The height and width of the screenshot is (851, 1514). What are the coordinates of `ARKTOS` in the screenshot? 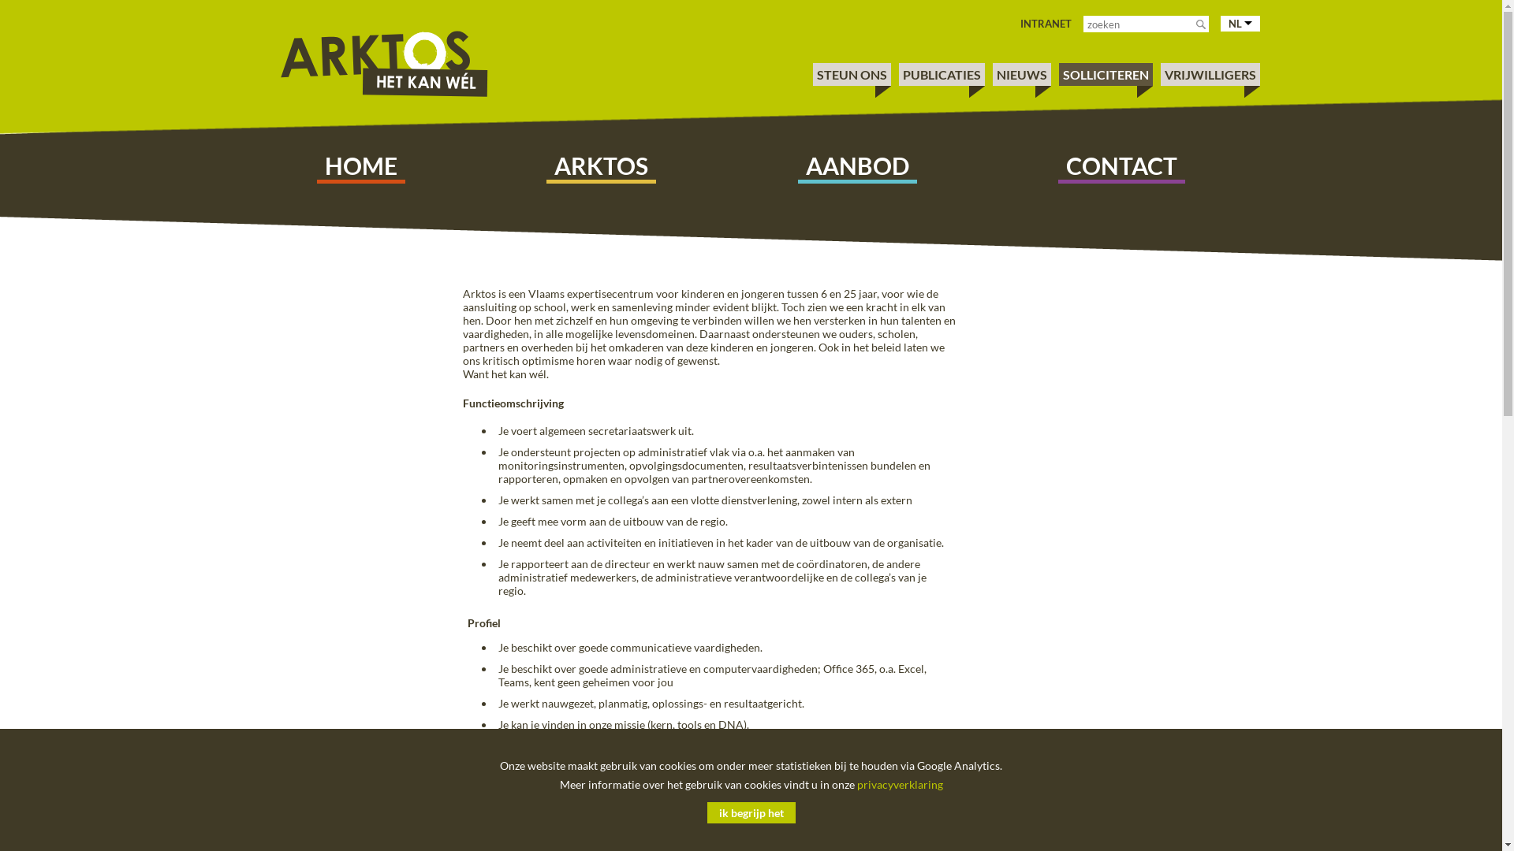 It's located at (601, 165).